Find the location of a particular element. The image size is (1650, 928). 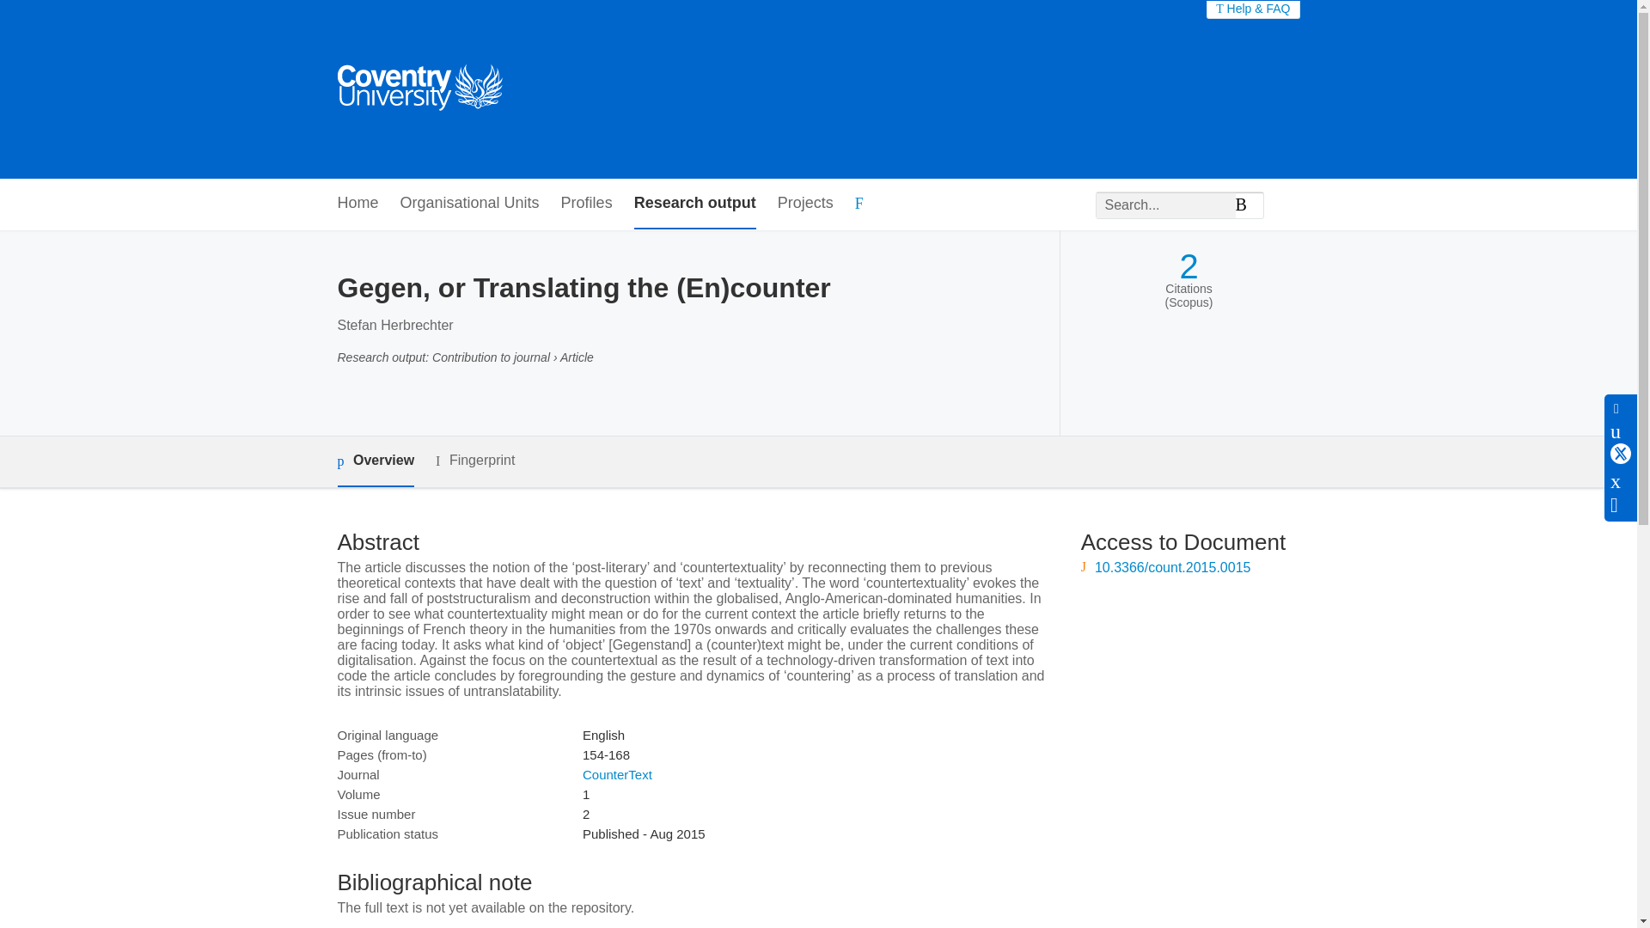

Projects is located at coordinates (804, 204).